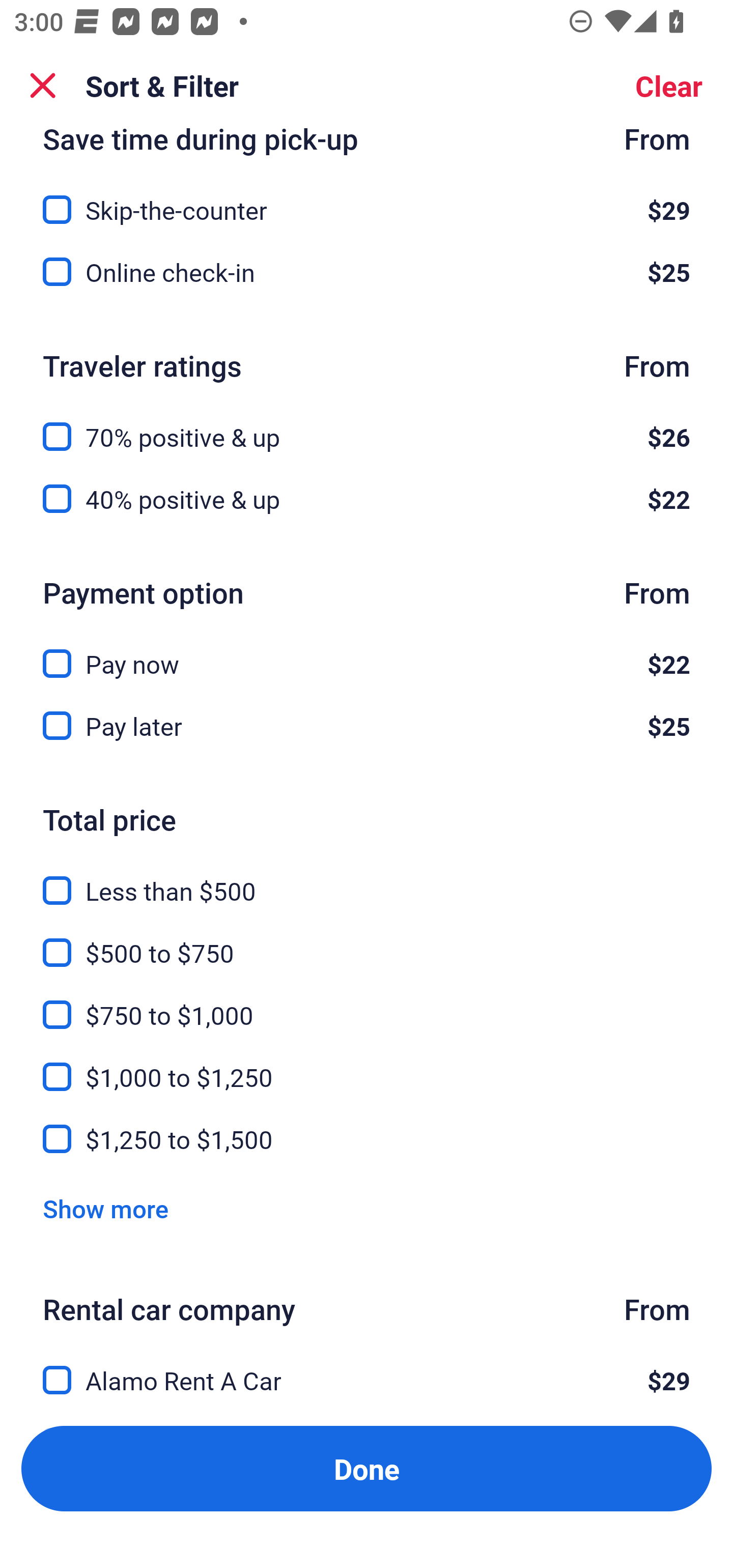 The image size is (733, 1547). Describe the element at coordinates (366, 425) in the screenshot. I see `70% positive & up, $26 70% positive & up $26` at that location.